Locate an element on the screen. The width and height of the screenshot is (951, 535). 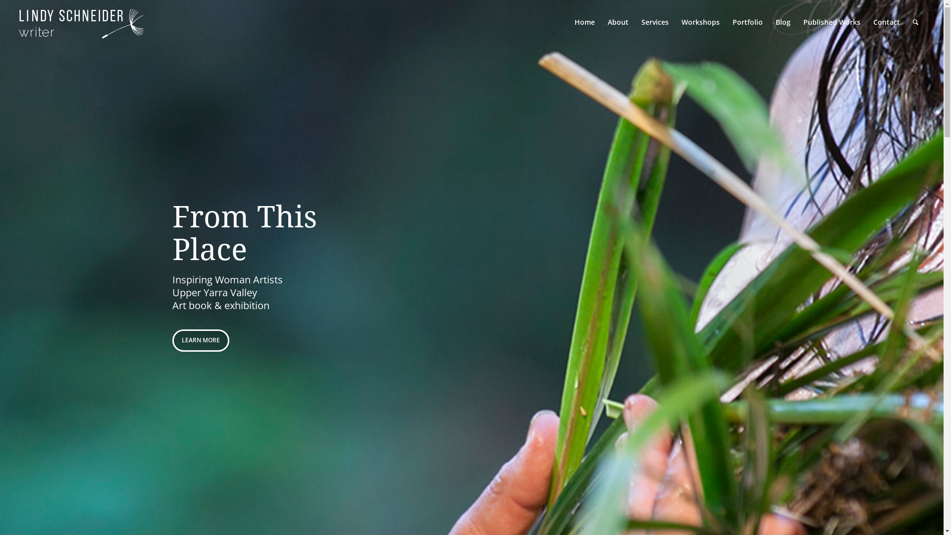
LEARN MORE is located at coordinates (201, 340).